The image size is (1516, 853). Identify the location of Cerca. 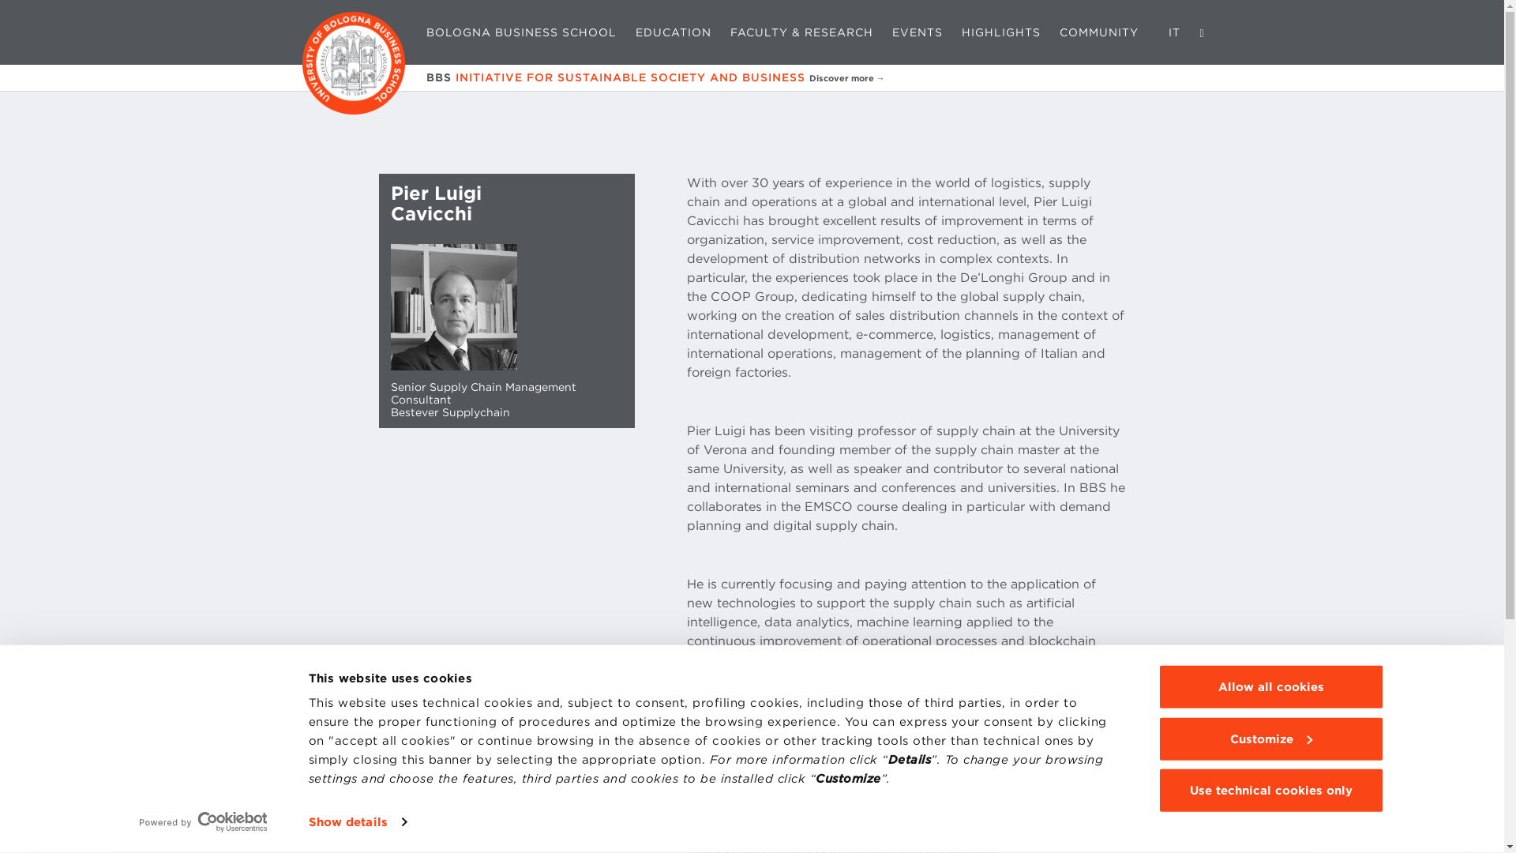
(1202, 32).